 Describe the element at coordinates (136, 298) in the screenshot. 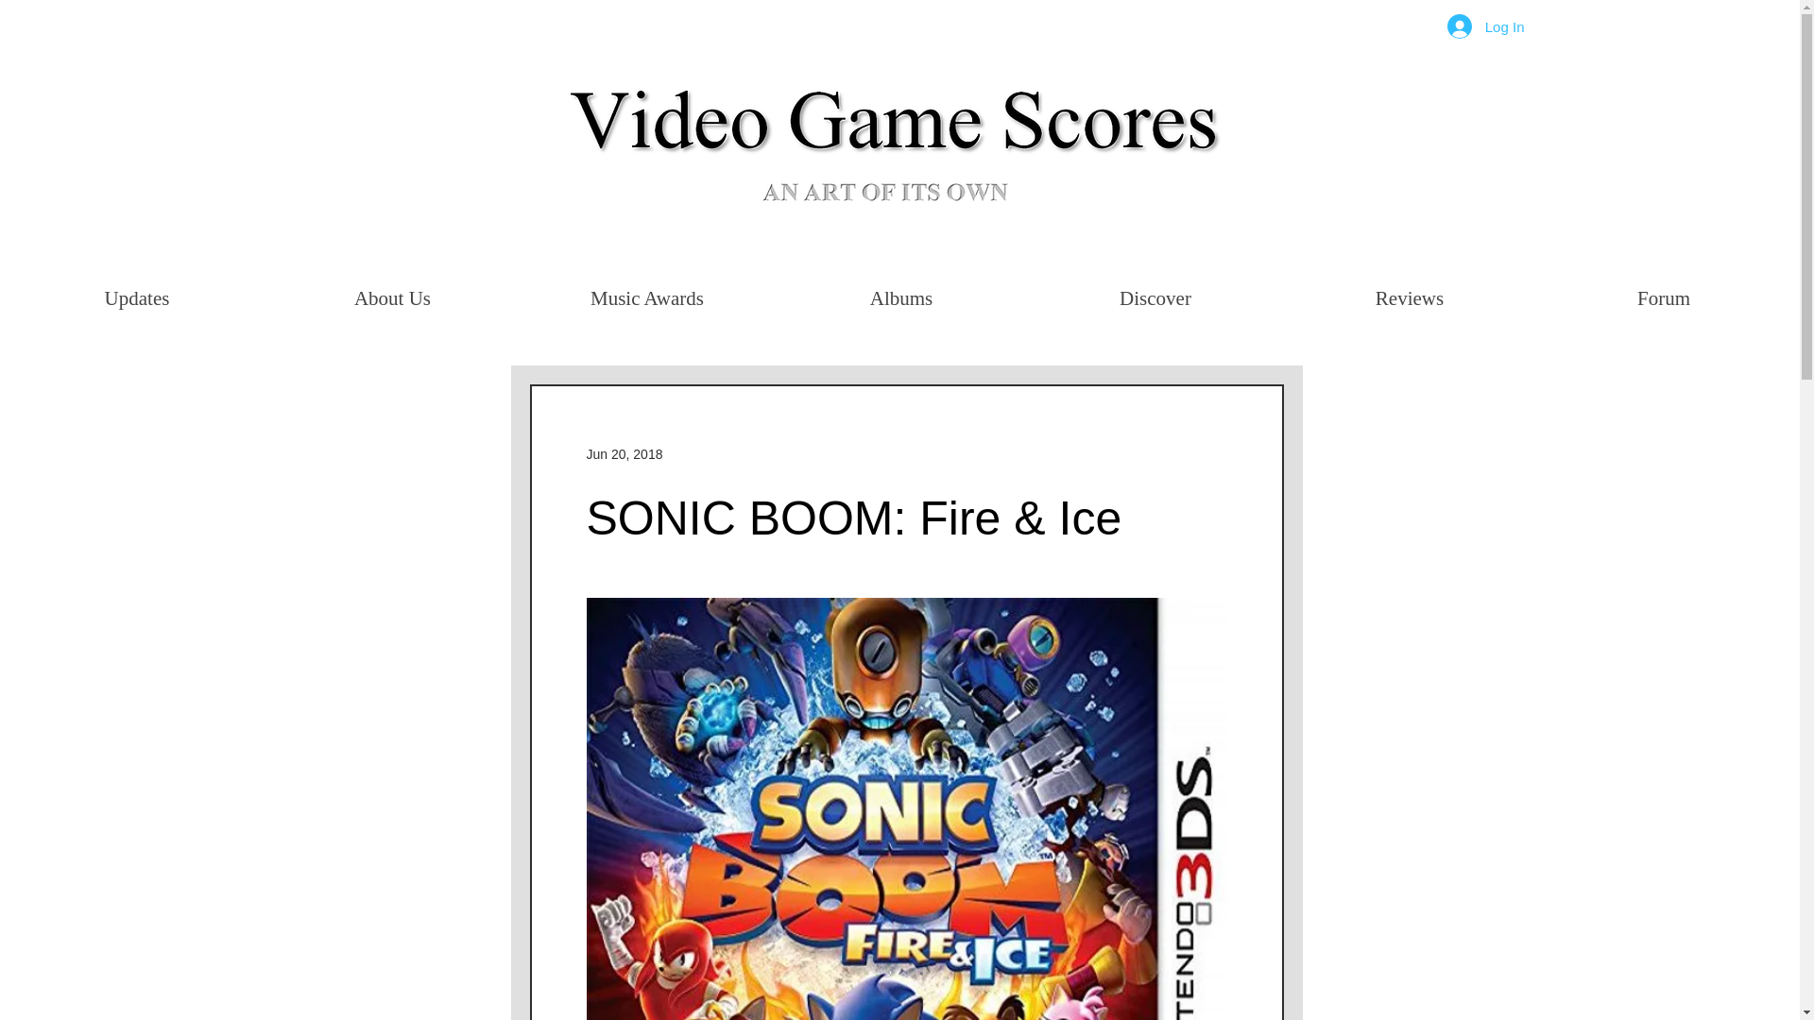

I see `Updates` at that location.